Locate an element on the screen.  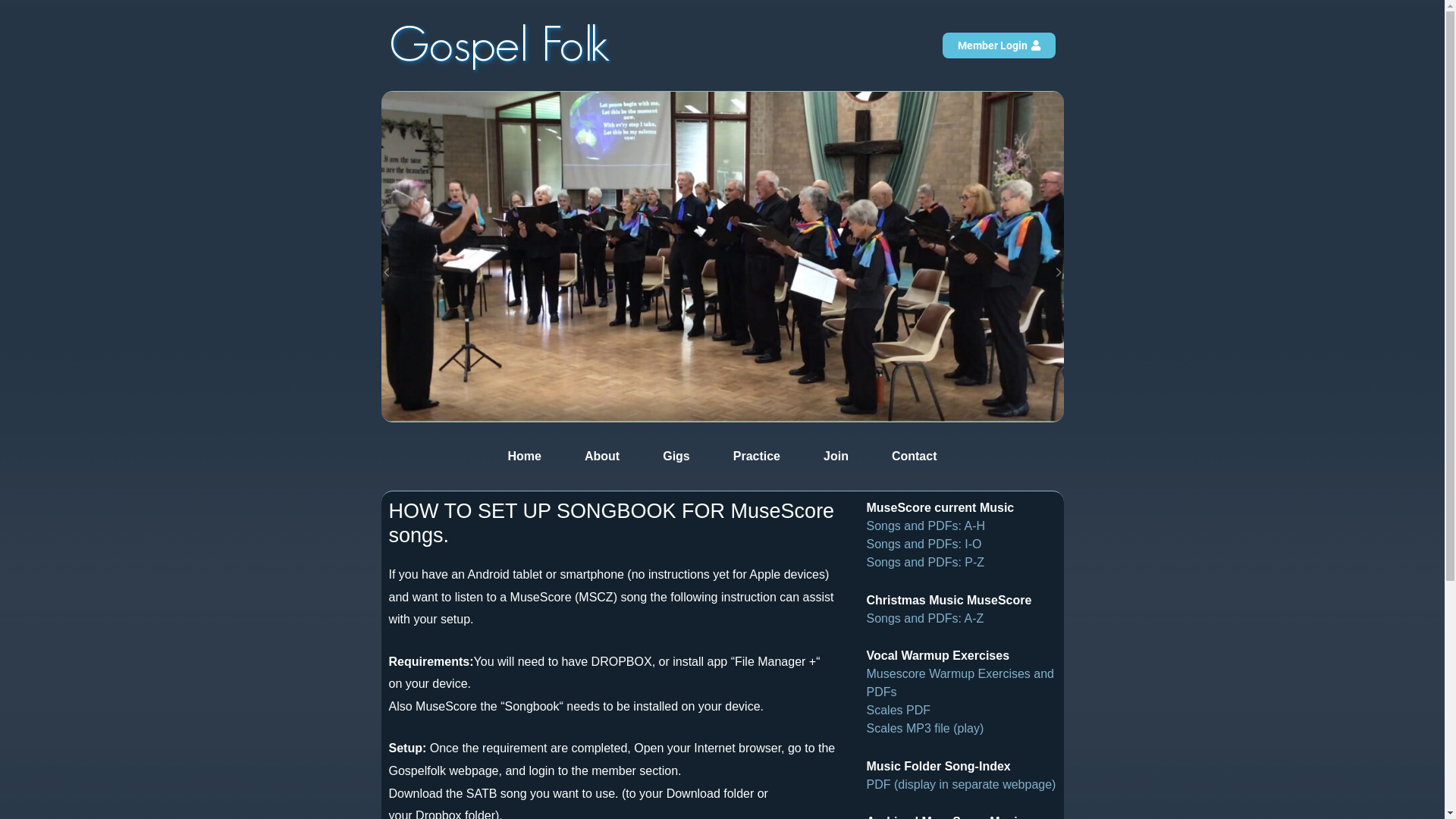
PDF (display in separate webpage) is located at coordinates (961, 784).